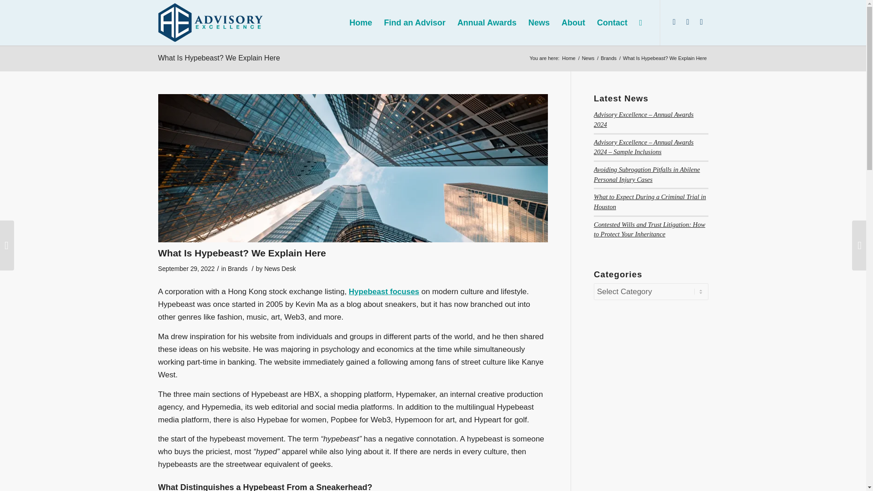 The height and width of the screenshot is (491, 873). What do you see at coordinates (487, 23) in the screenshot?
I see `Annual Awards` at bounding box center [487, 23].